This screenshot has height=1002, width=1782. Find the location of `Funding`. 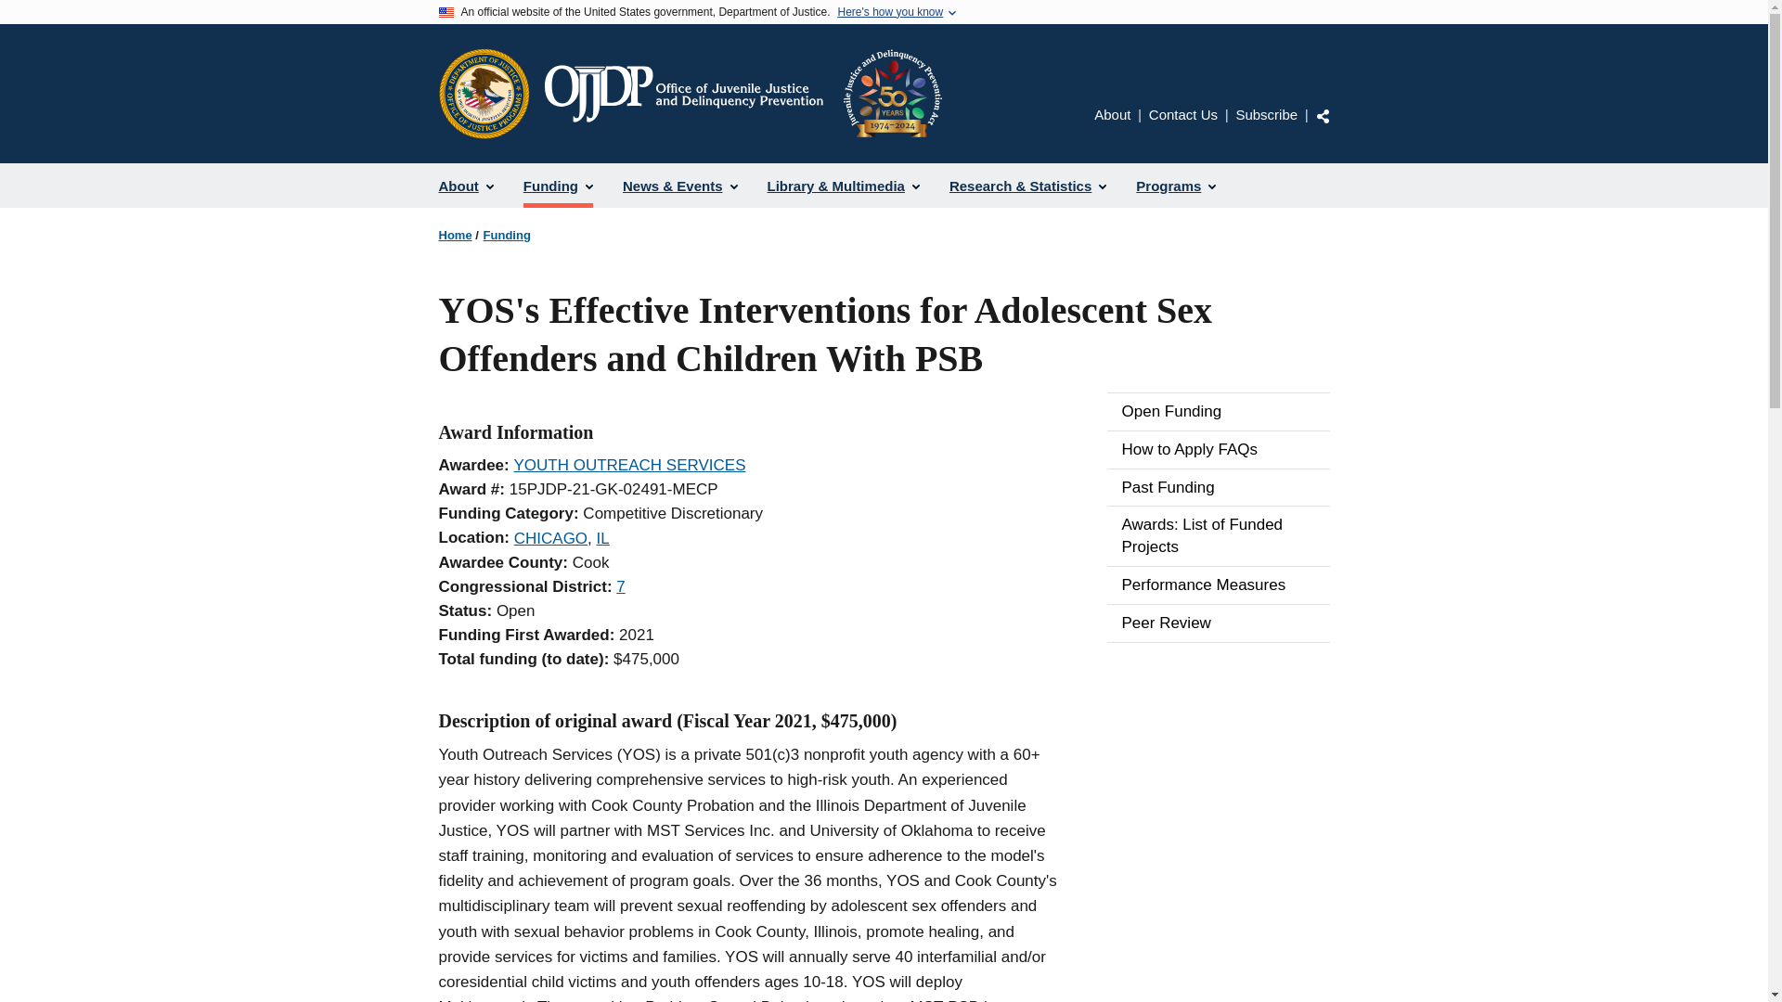

Funding is located at coordinates (557, 186).